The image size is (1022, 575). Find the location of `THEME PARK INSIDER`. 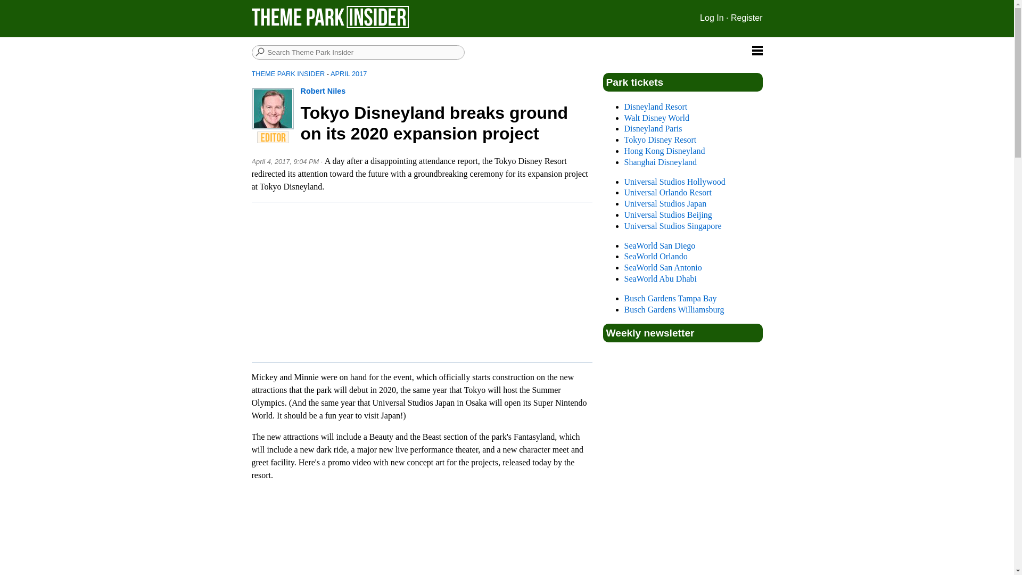

THEME PARK INSIDER is located at coordinates (288, 73).